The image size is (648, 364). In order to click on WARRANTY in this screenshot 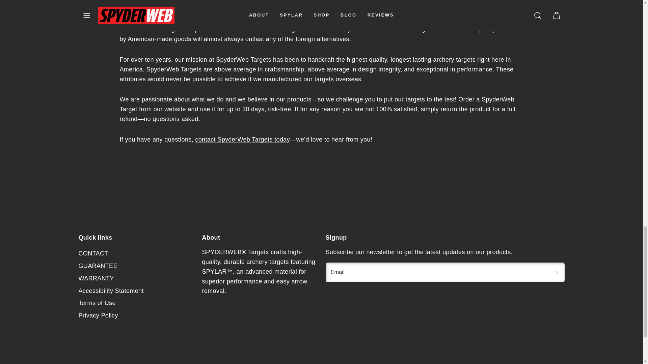, I will do `click(96, 278)`.